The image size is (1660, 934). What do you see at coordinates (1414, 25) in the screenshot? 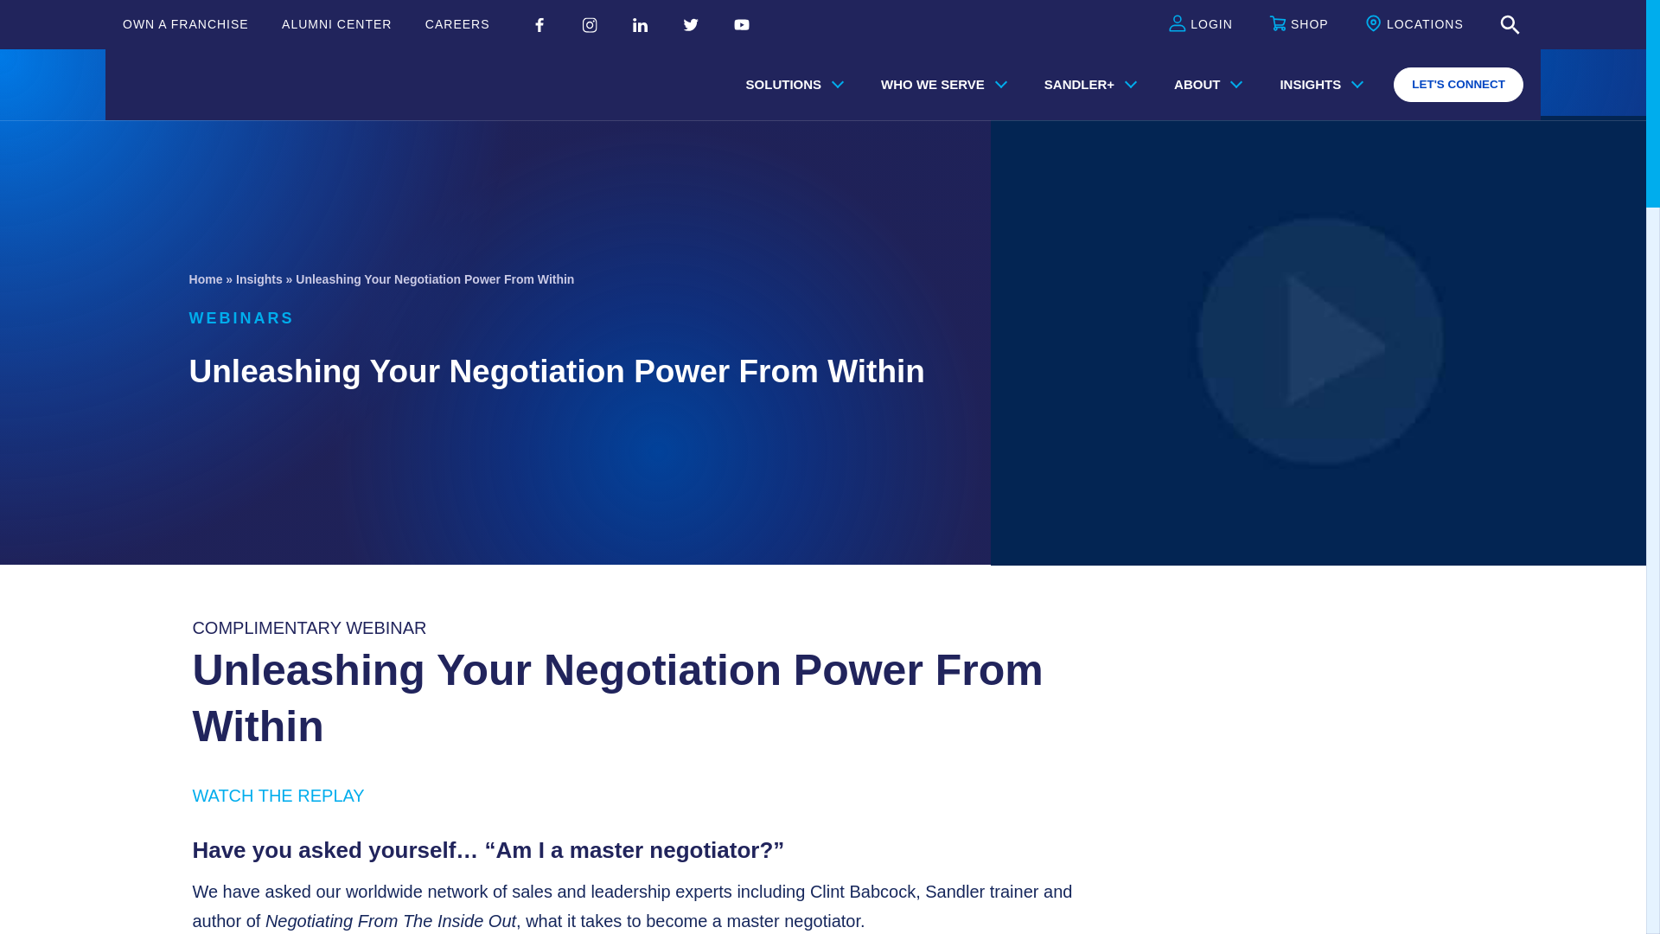
I see `LOCATIONS` at bounding box center [1414, 25].